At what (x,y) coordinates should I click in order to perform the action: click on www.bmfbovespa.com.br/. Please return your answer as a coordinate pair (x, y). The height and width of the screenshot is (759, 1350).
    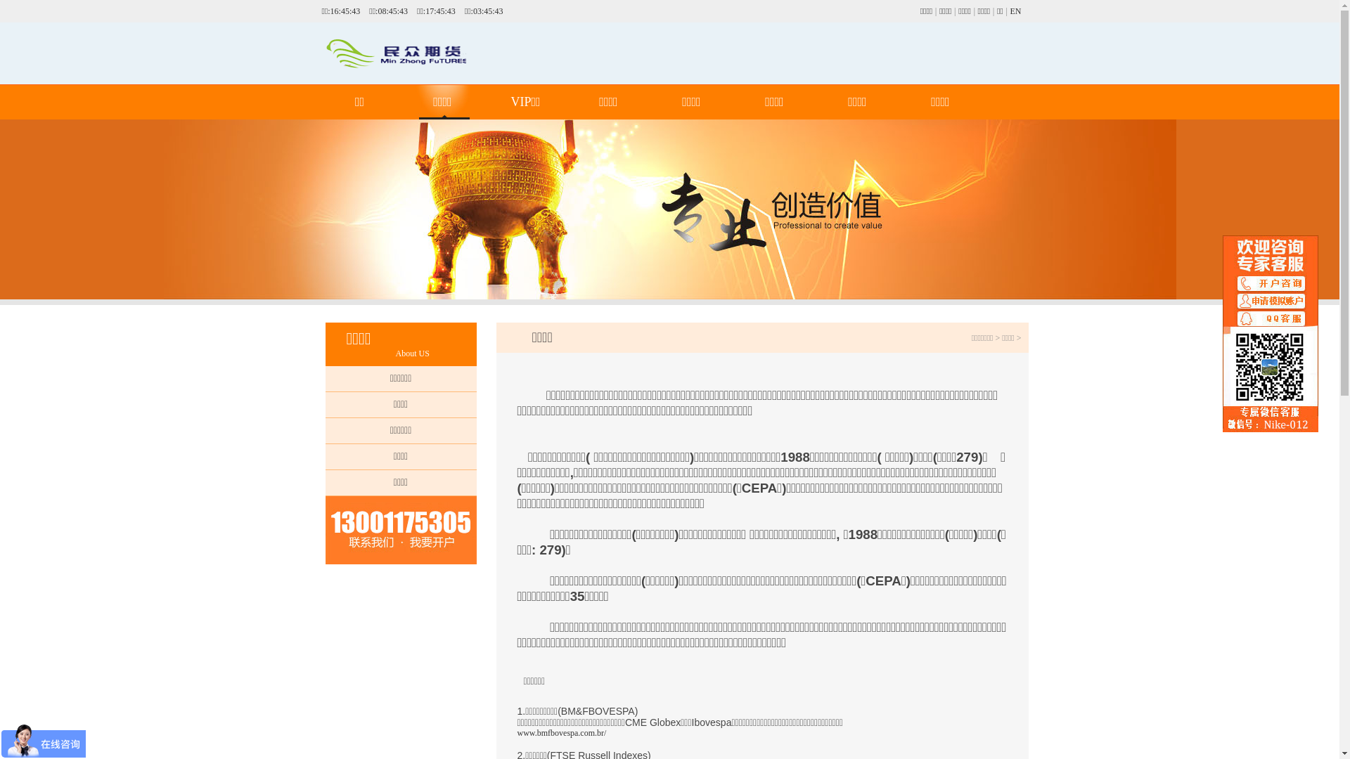
    Looking at the image, I should click on (562, 733).